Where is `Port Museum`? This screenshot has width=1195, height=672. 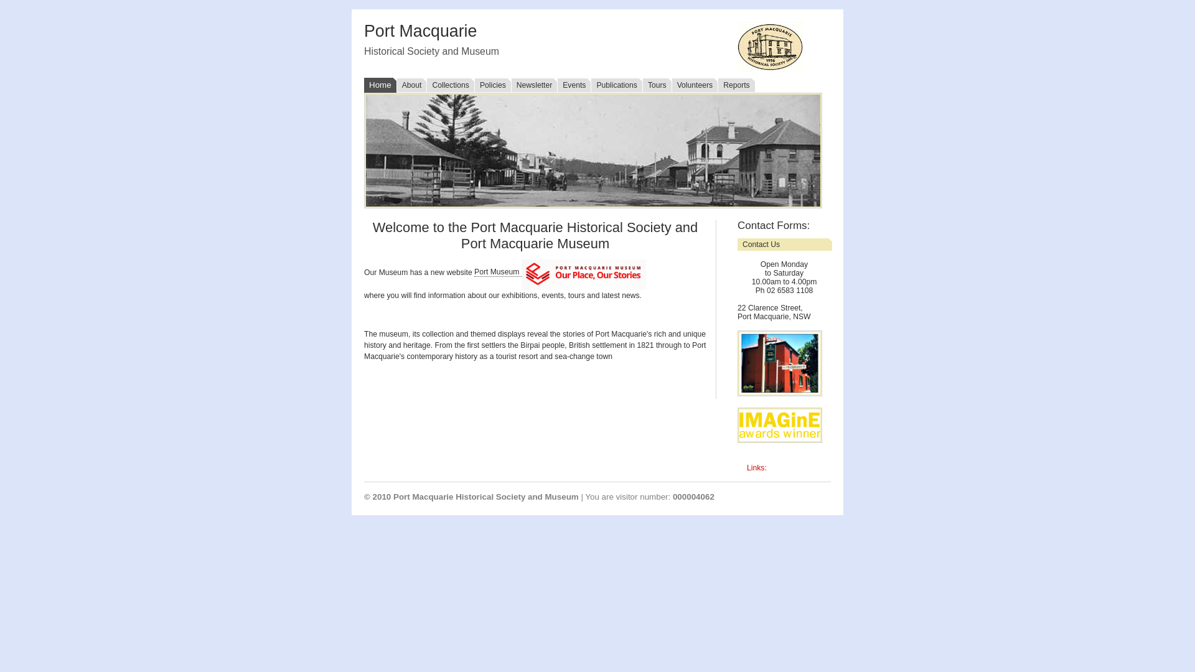 Port Museum is located at coordinates (498, 273).